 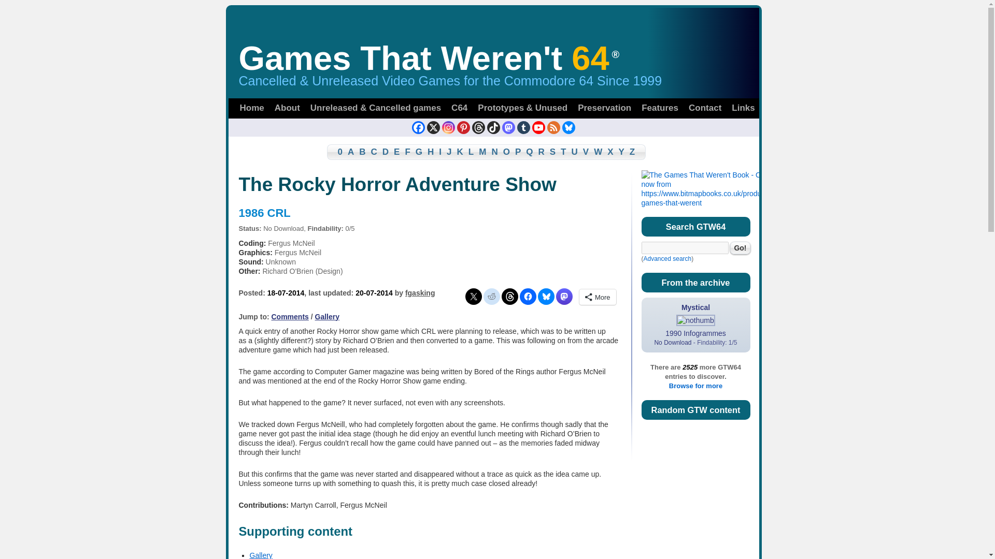 I want to click on Home, so click(x=251, y=108).